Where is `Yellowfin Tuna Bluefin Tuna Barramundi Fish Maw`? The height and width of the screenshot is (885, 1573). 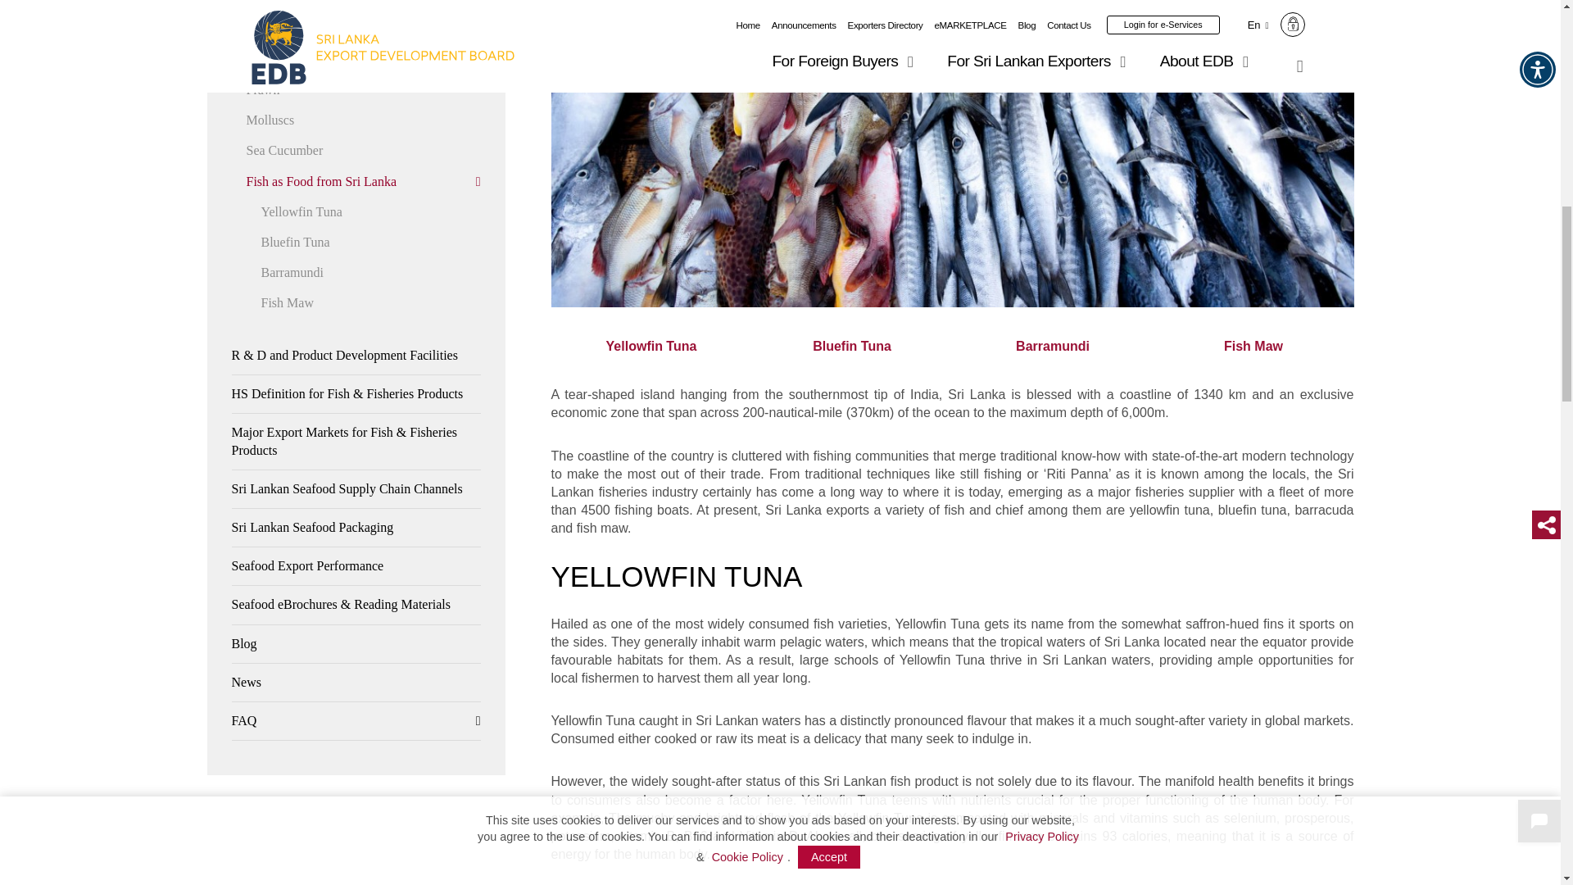
Yellowfin Tuna Bluefin Tuna Barramundi Fish Maw is located at coordinates (952, 346).